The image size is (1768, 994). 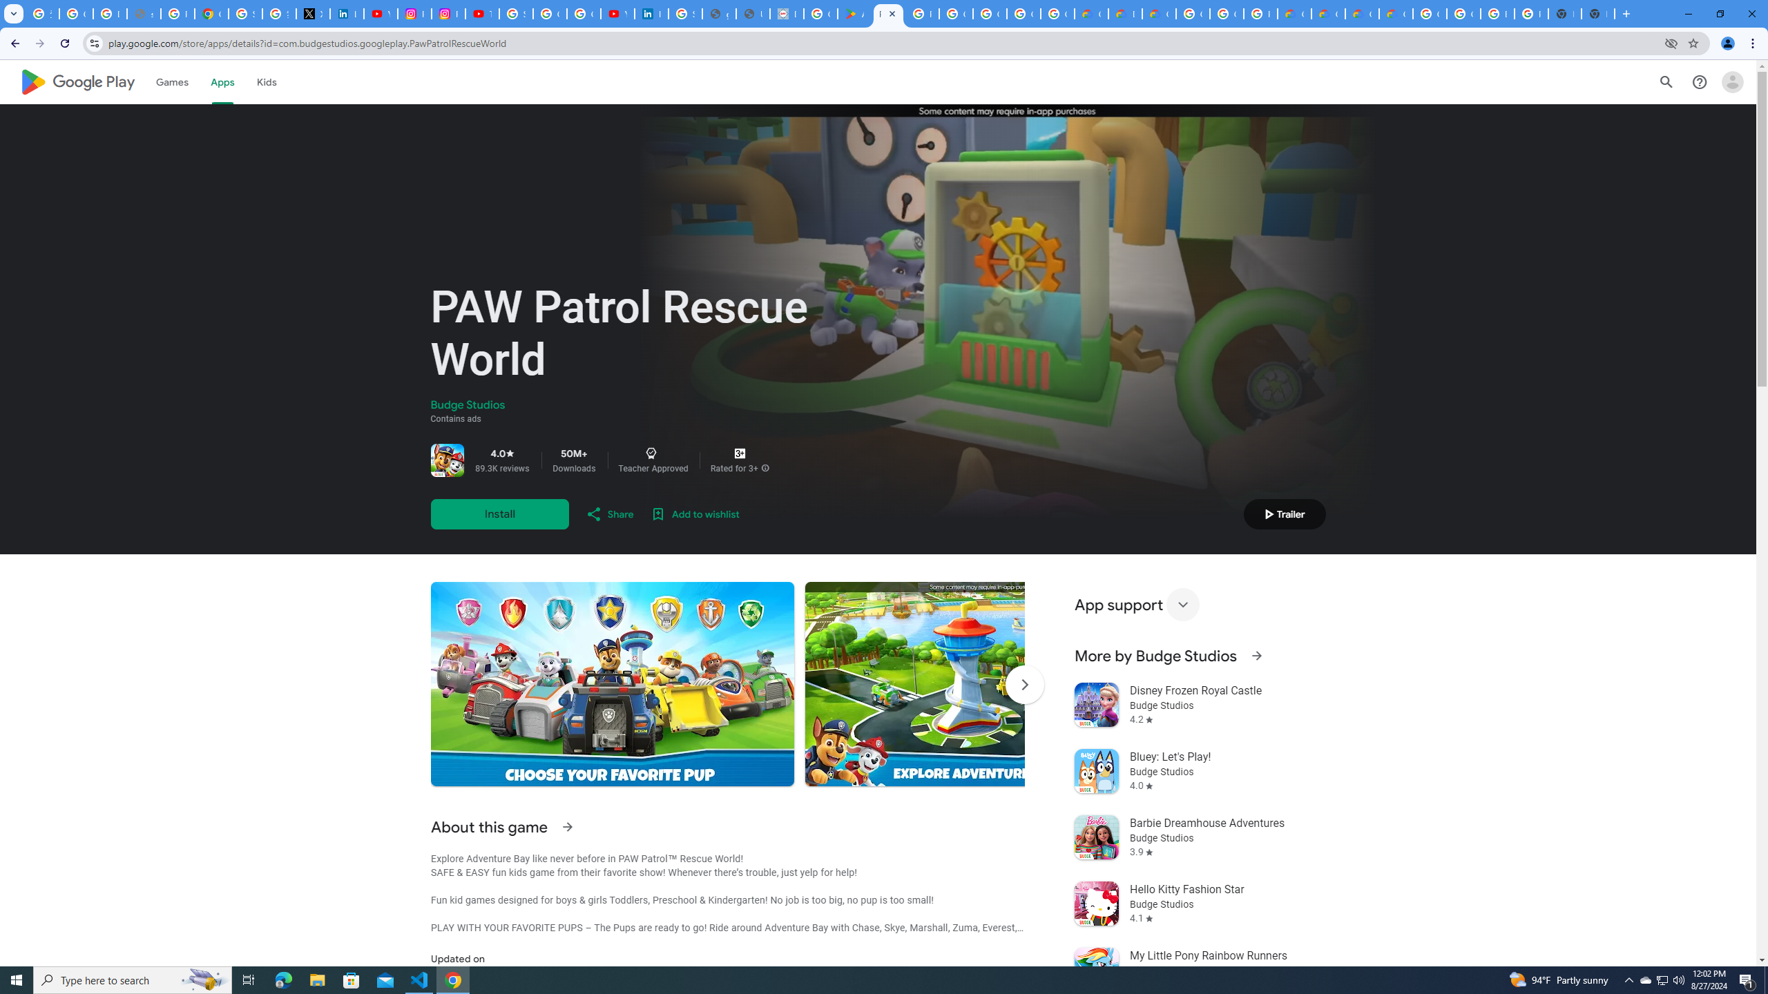 What do you see at coordinates (1463, 14) in the screenshot?
I see `Google Cloud Platform` at bounding box center [1463, 14].